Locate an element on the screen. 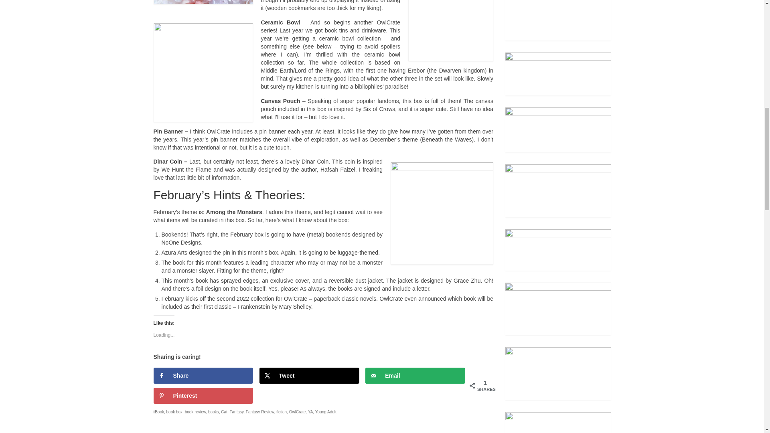 This screenshot has height=433, width=770. Cat is located at coordinates (224, 411).